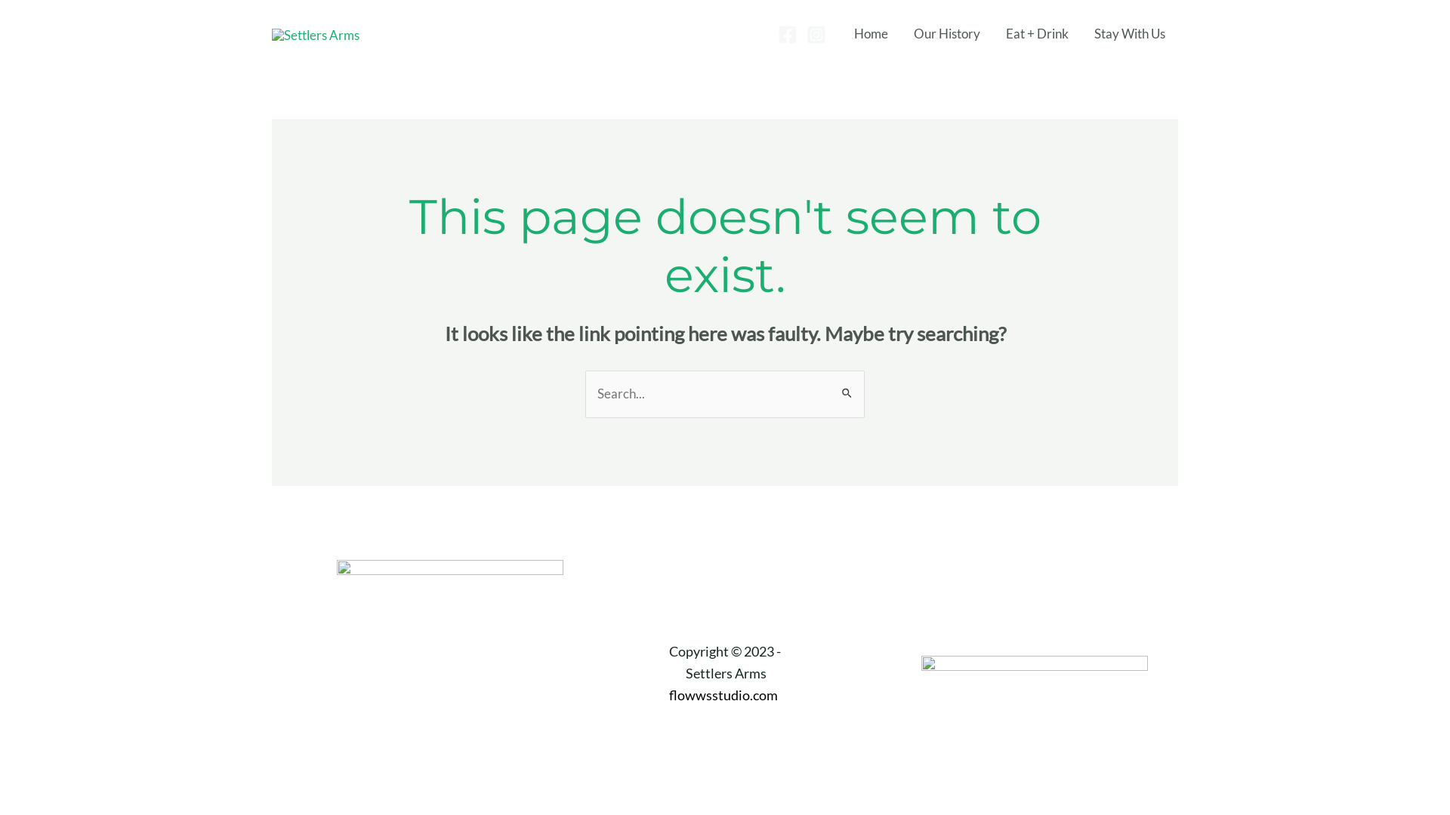 The image size is (1450, 815). I want to click on Our History, so click(947, 34).